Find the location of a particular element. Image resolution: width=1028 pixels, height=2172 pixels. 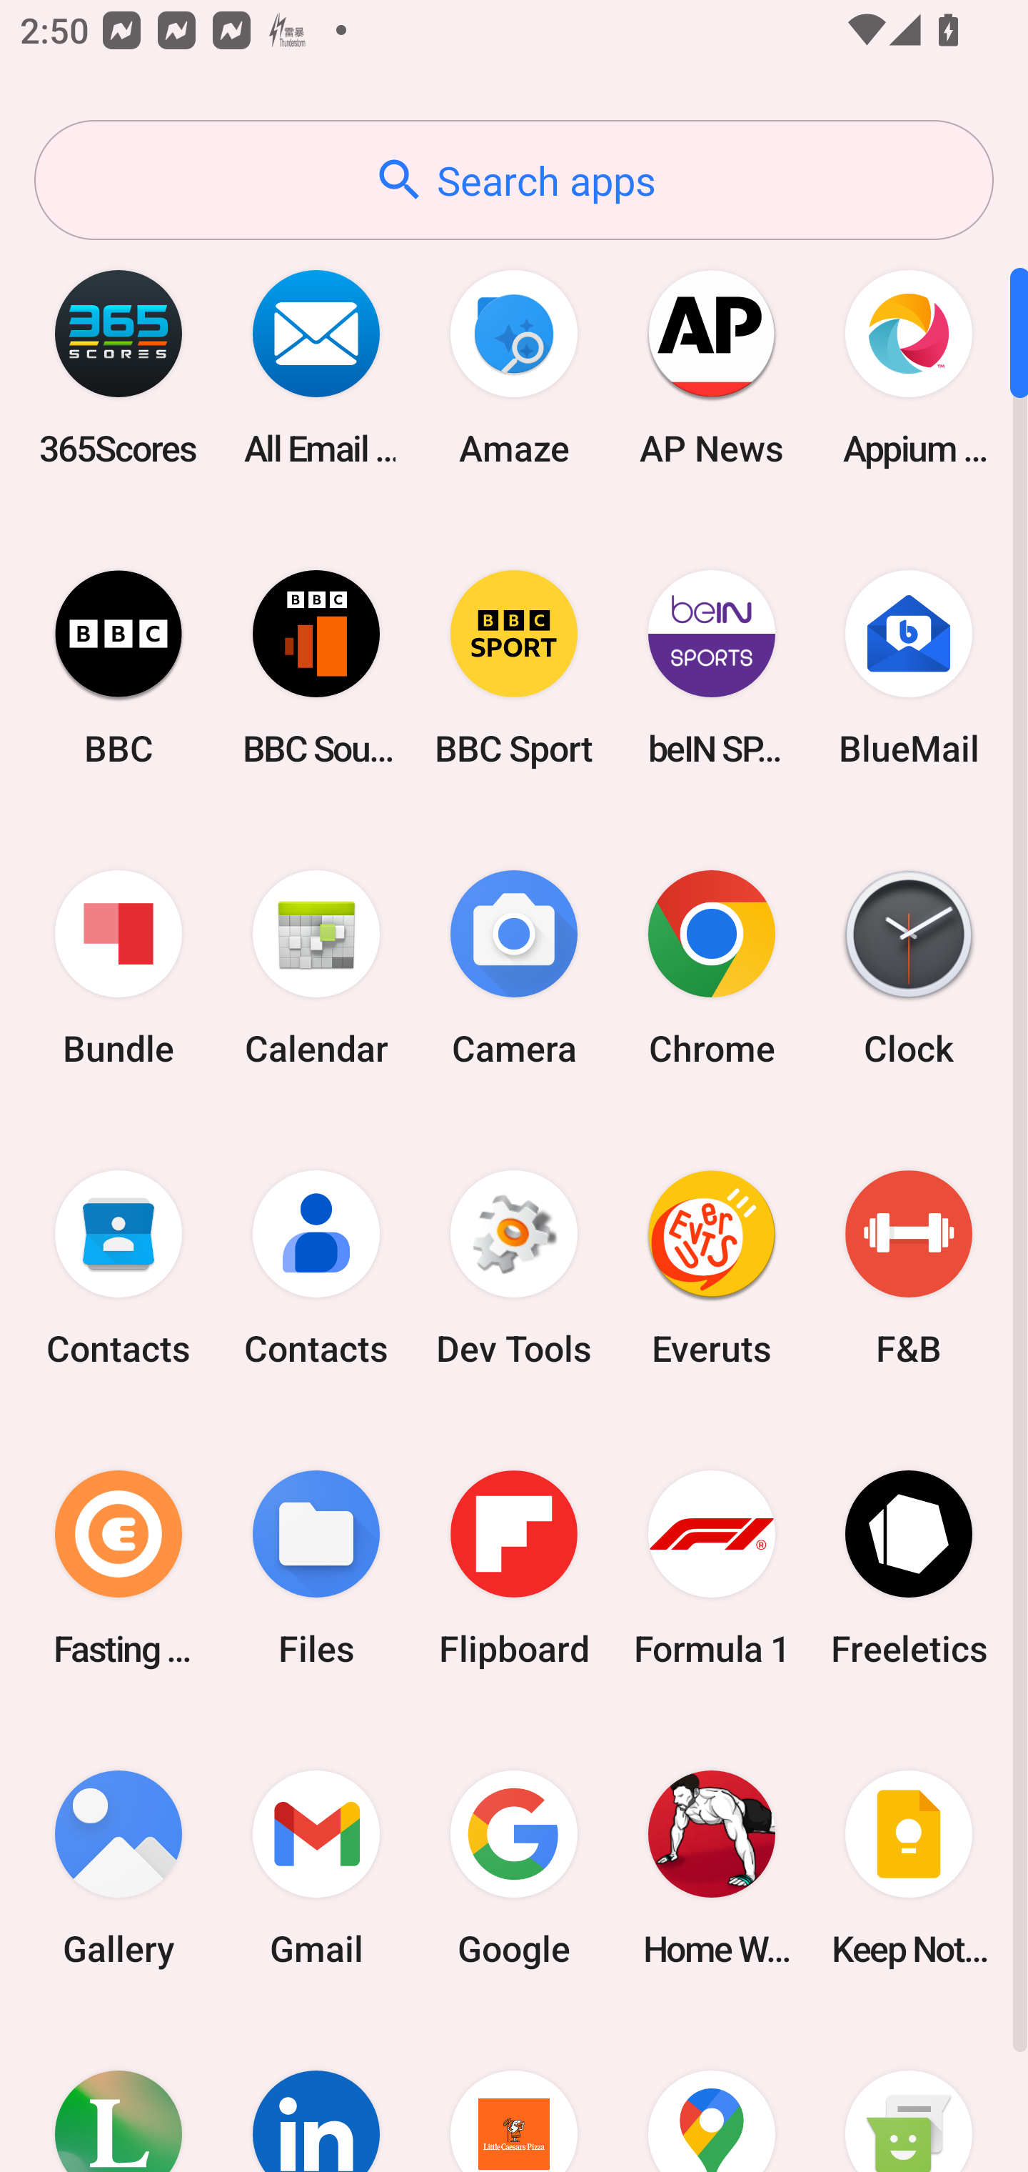

Contacts is located at coordinates (119, 1268).